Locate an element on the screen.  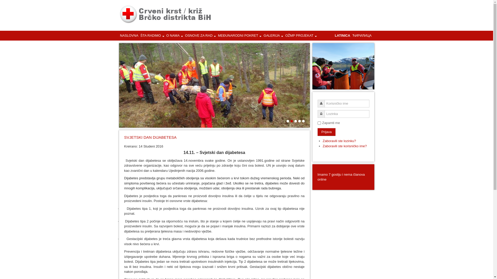
Crveni krst / kriz is located at coordinates (165, 14).